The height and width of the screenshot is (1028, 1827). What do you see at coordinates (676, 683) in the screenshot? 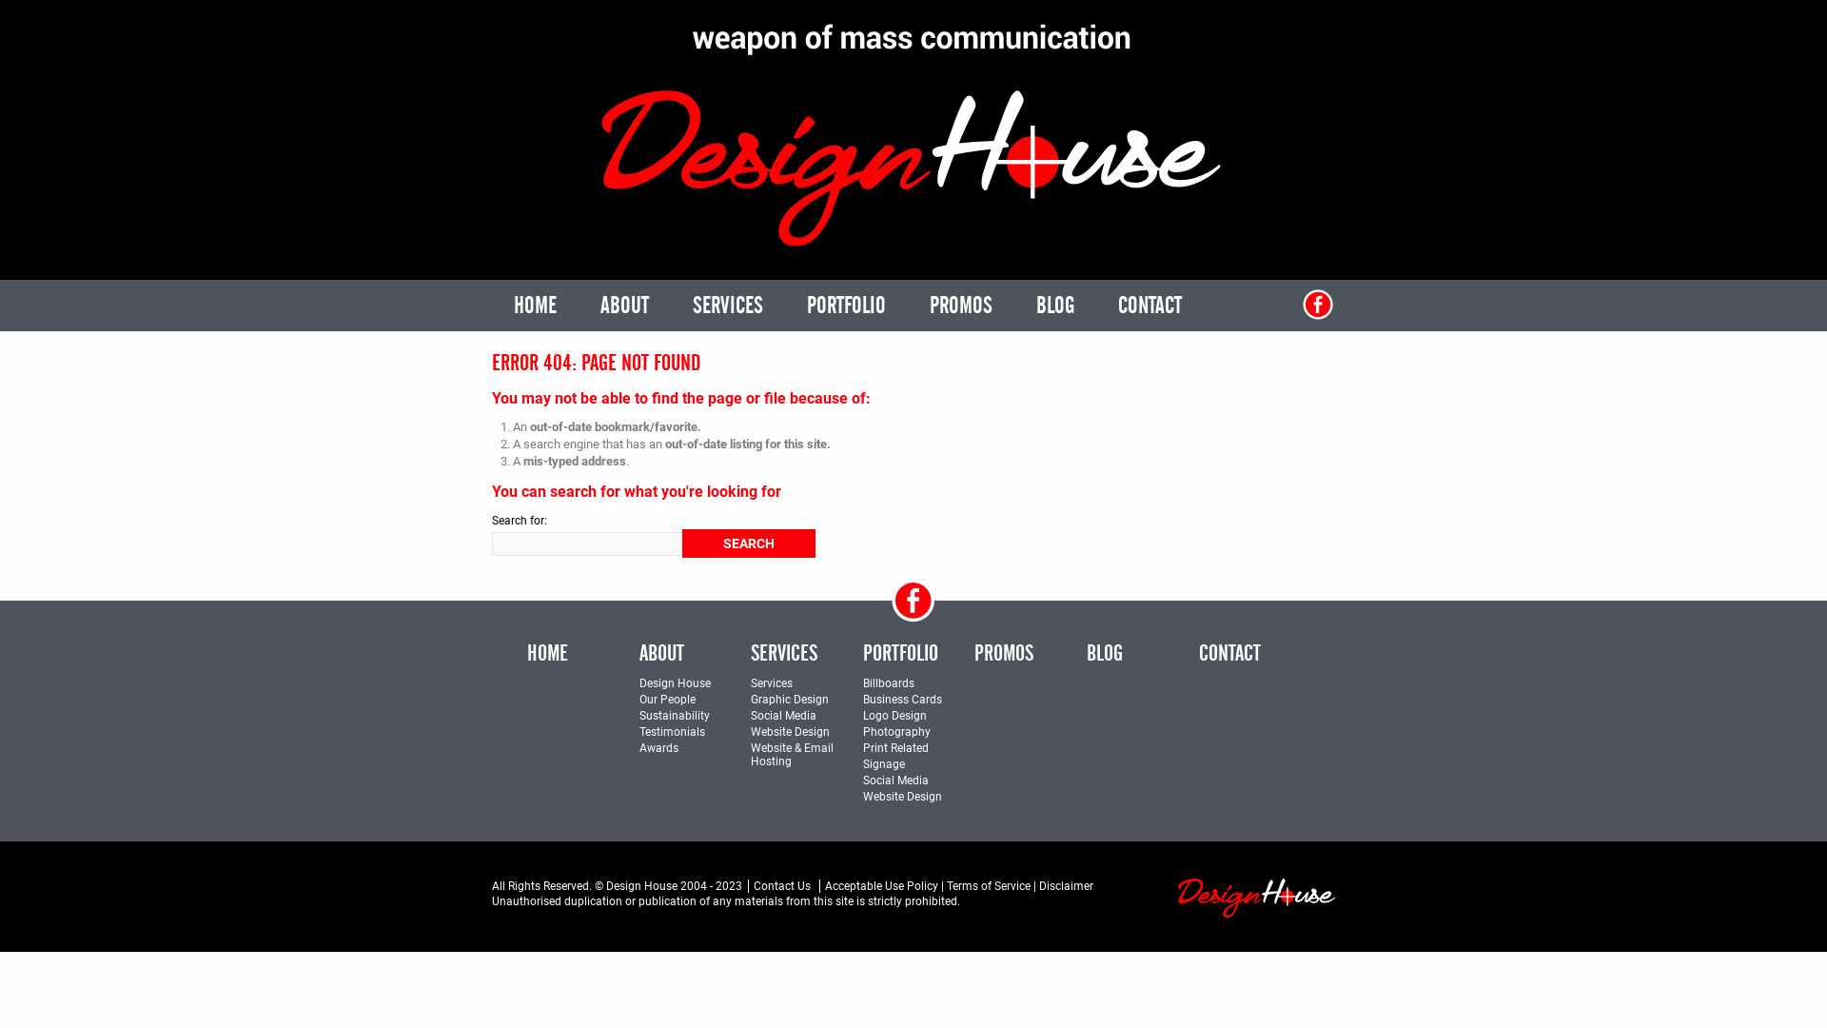
I see `Design House` at bounding box center [676, 683].